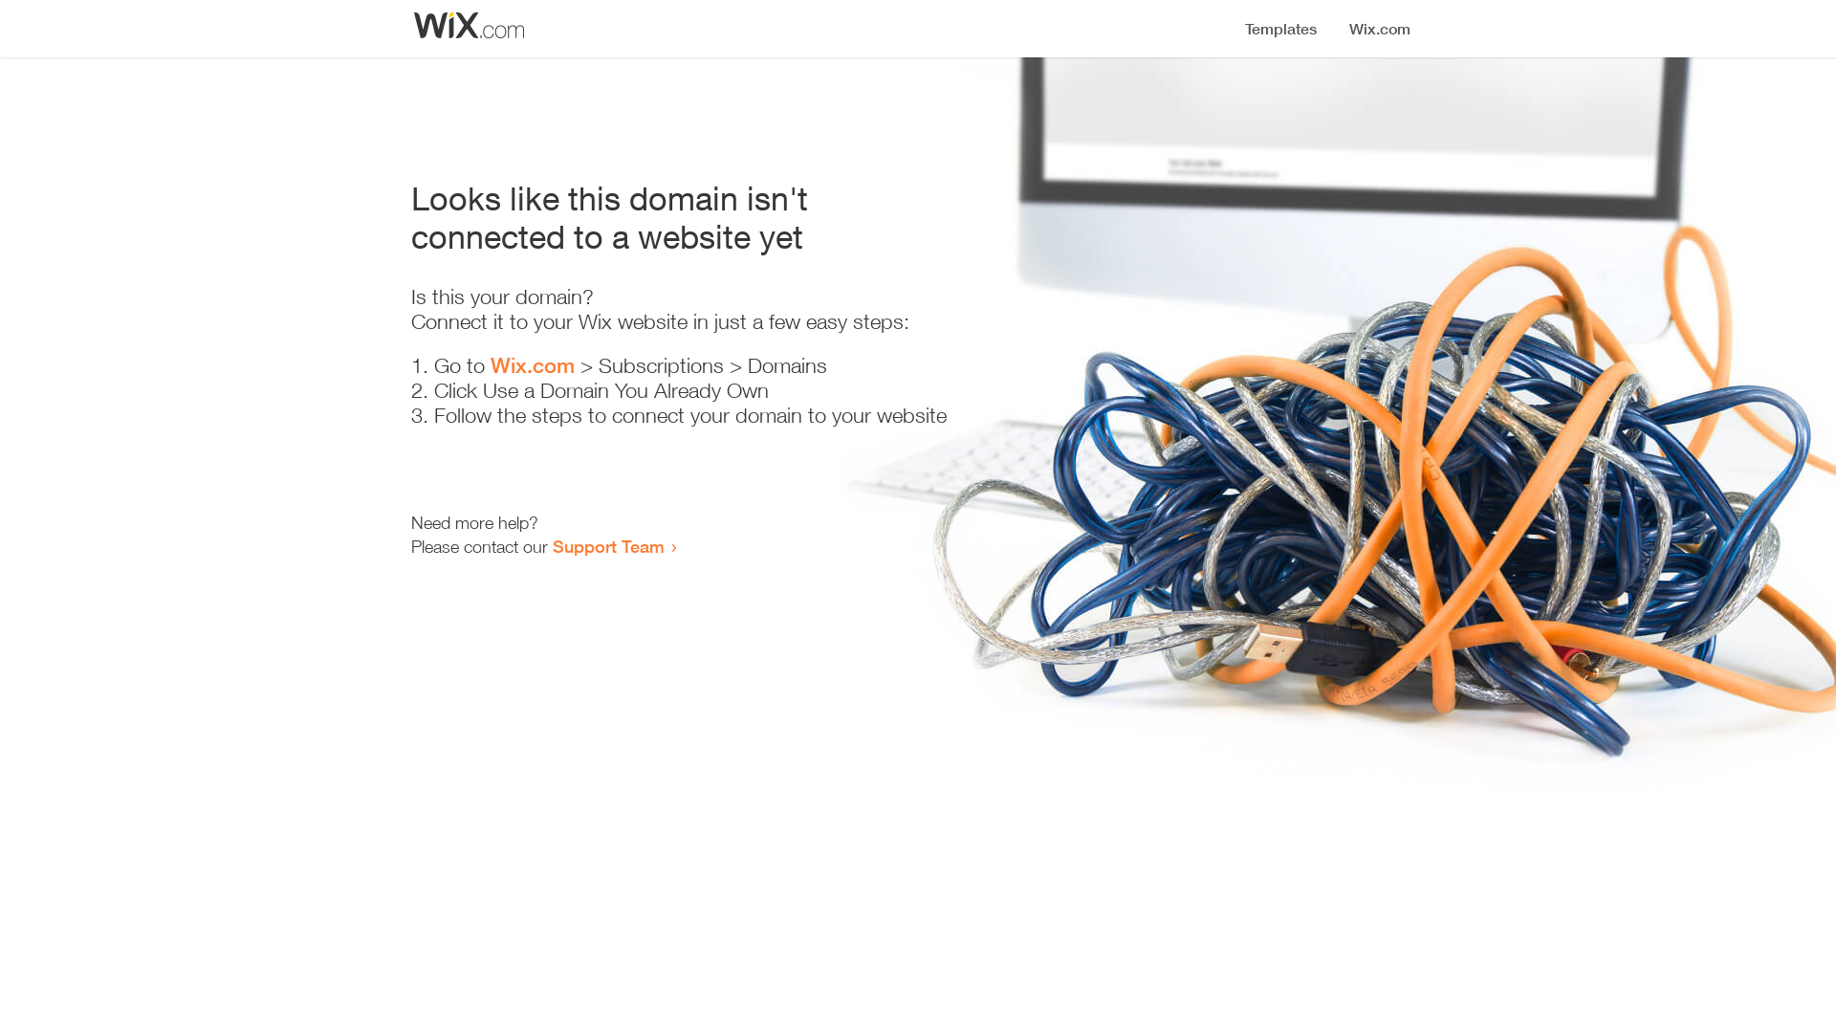 The width and height of the screenshot is (1836, 1033). Describe the element at coordinates (608, 546) in the screenshot. I see `Support Team` at that location.